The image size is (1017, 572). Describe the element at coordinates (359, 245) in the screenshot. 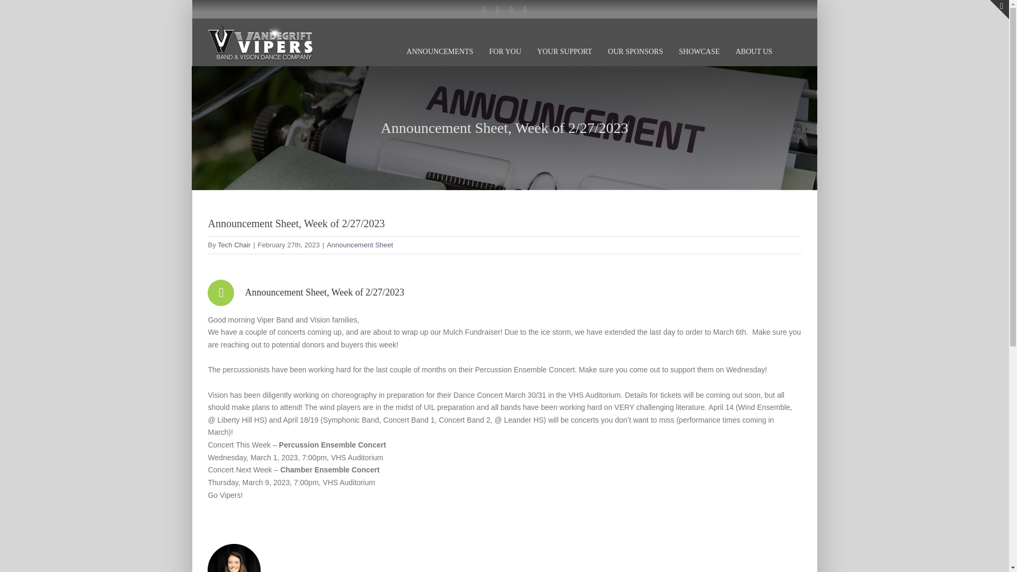

I see `Announcement Sheet` at that location.